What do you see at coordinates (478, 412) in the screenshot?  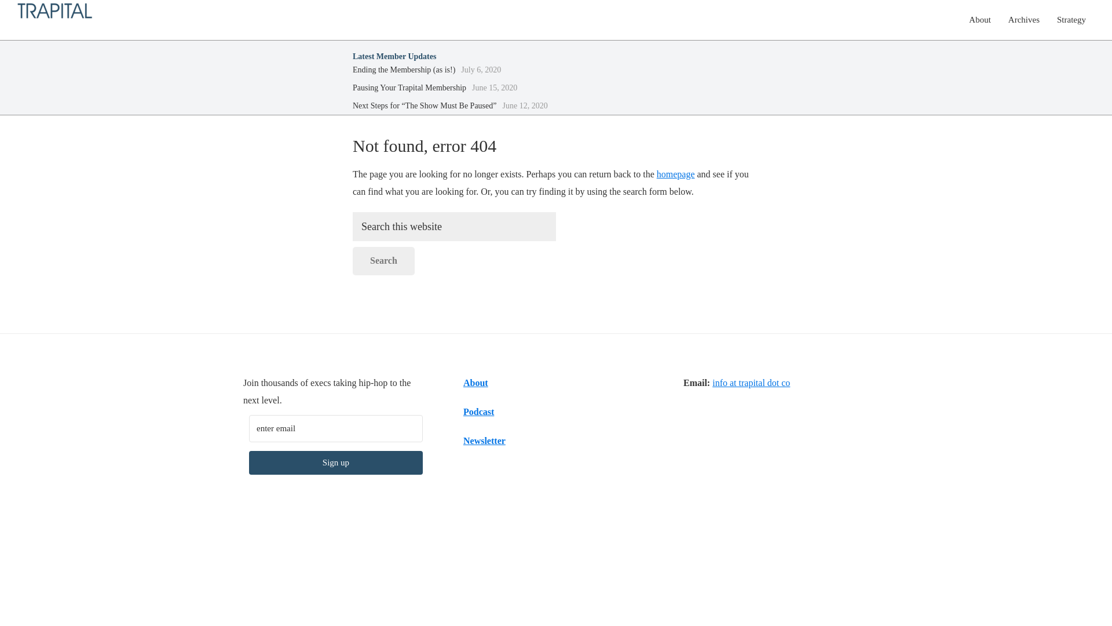 I see `Podcast` at bounding box center [478, 412].